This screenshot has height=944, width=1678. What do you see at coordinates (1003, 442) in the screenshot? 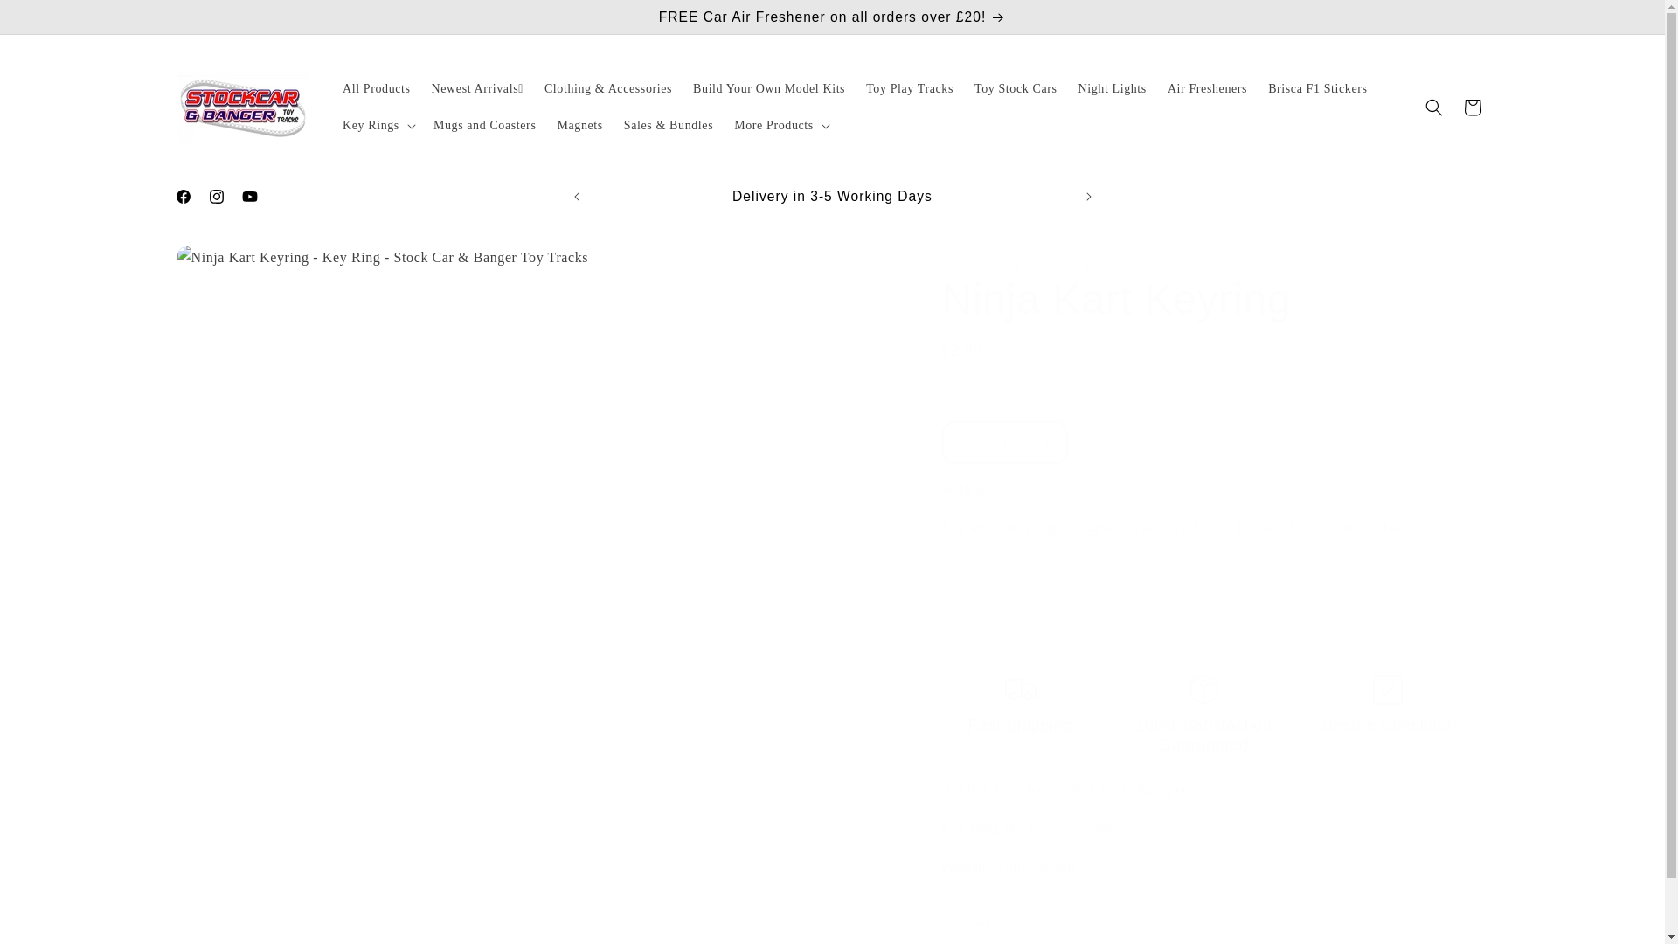
I see `1` at bounding box center [1003, 442].